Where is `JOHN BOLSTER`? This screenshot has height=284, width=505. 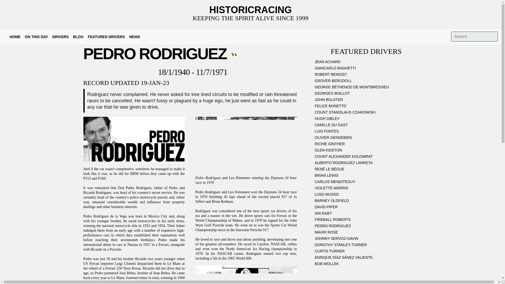
JOHN BOLSTER is located at coordinates (366, 101).